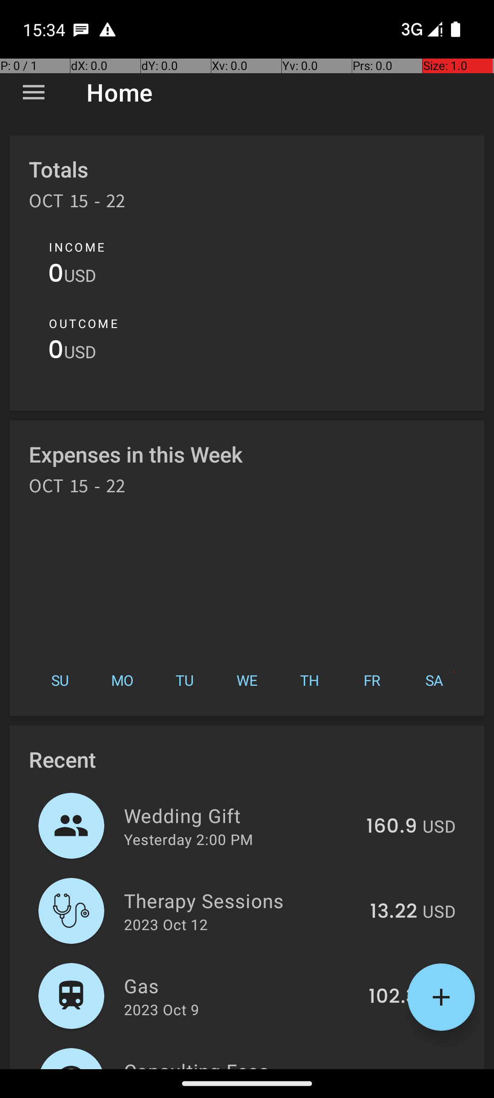  What do you see at coordinates (392, 827) in the screenshot?
I see `160.9` at bounding box center [392, 827].